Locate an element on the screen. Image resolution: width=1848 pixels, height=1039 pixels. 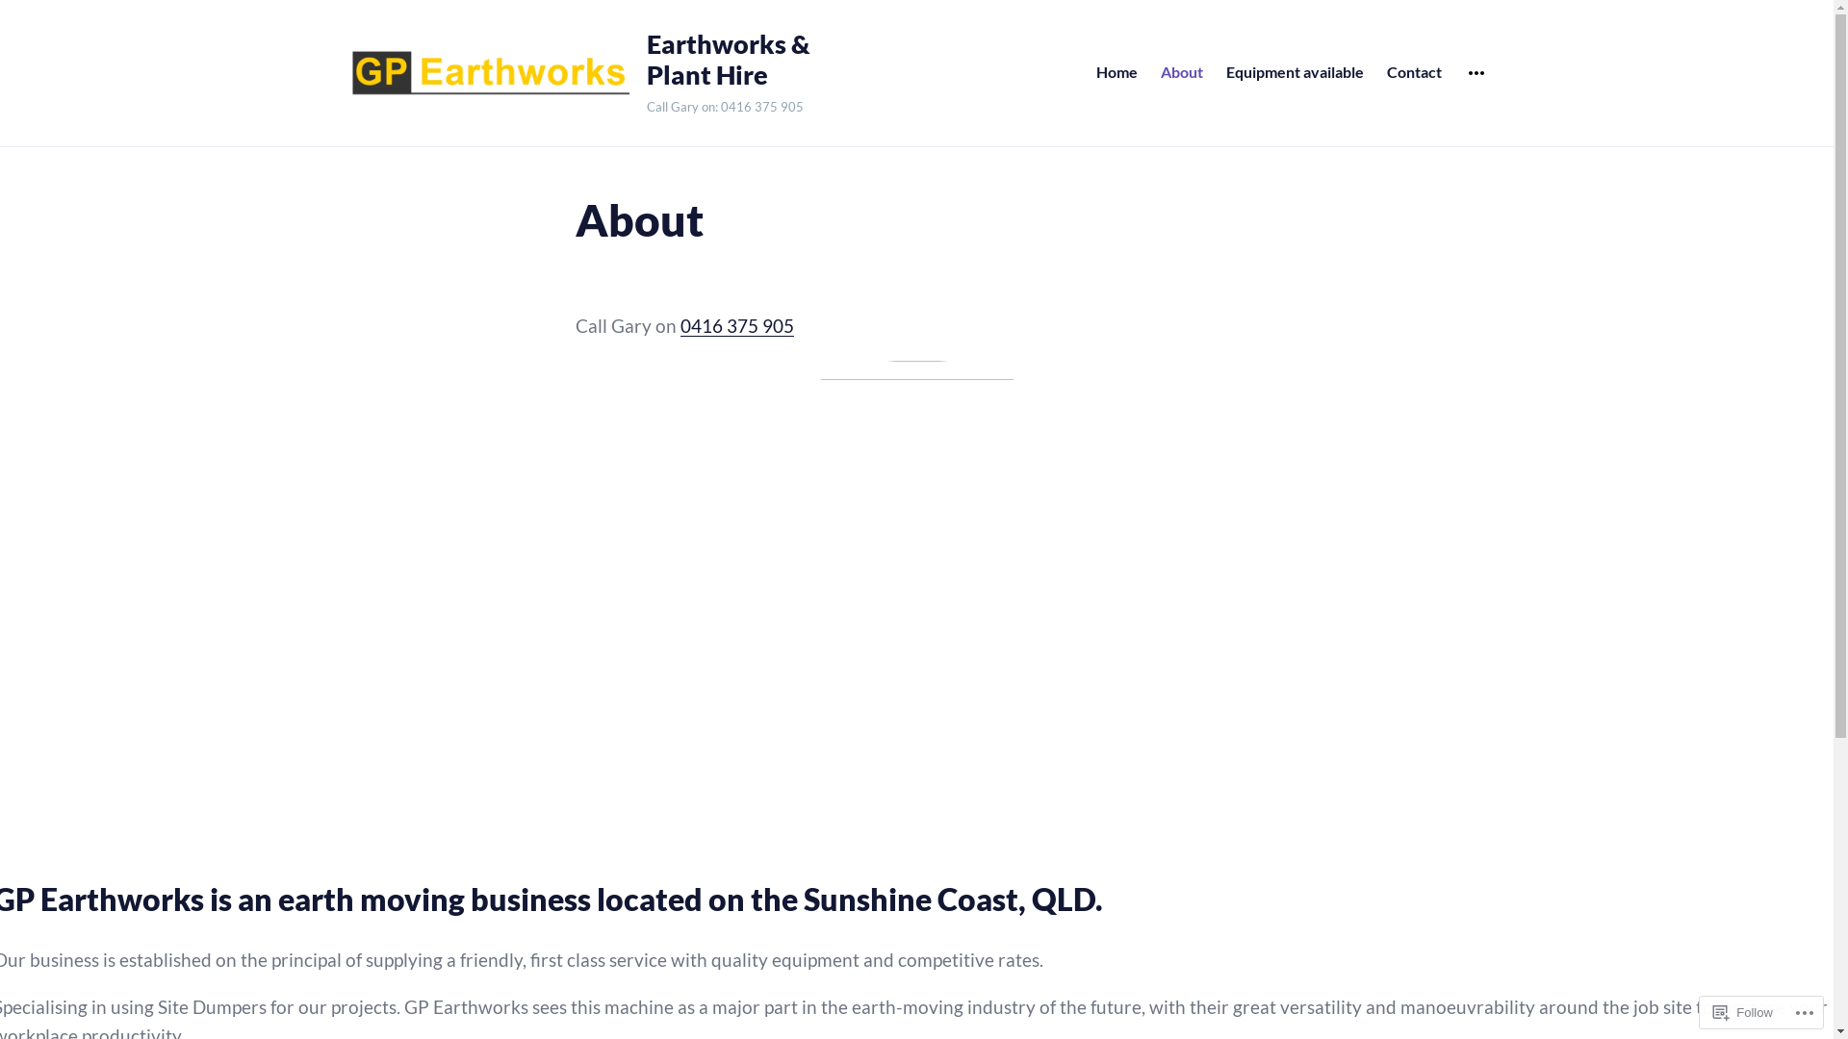
About is located at coordinates (1182, 73).